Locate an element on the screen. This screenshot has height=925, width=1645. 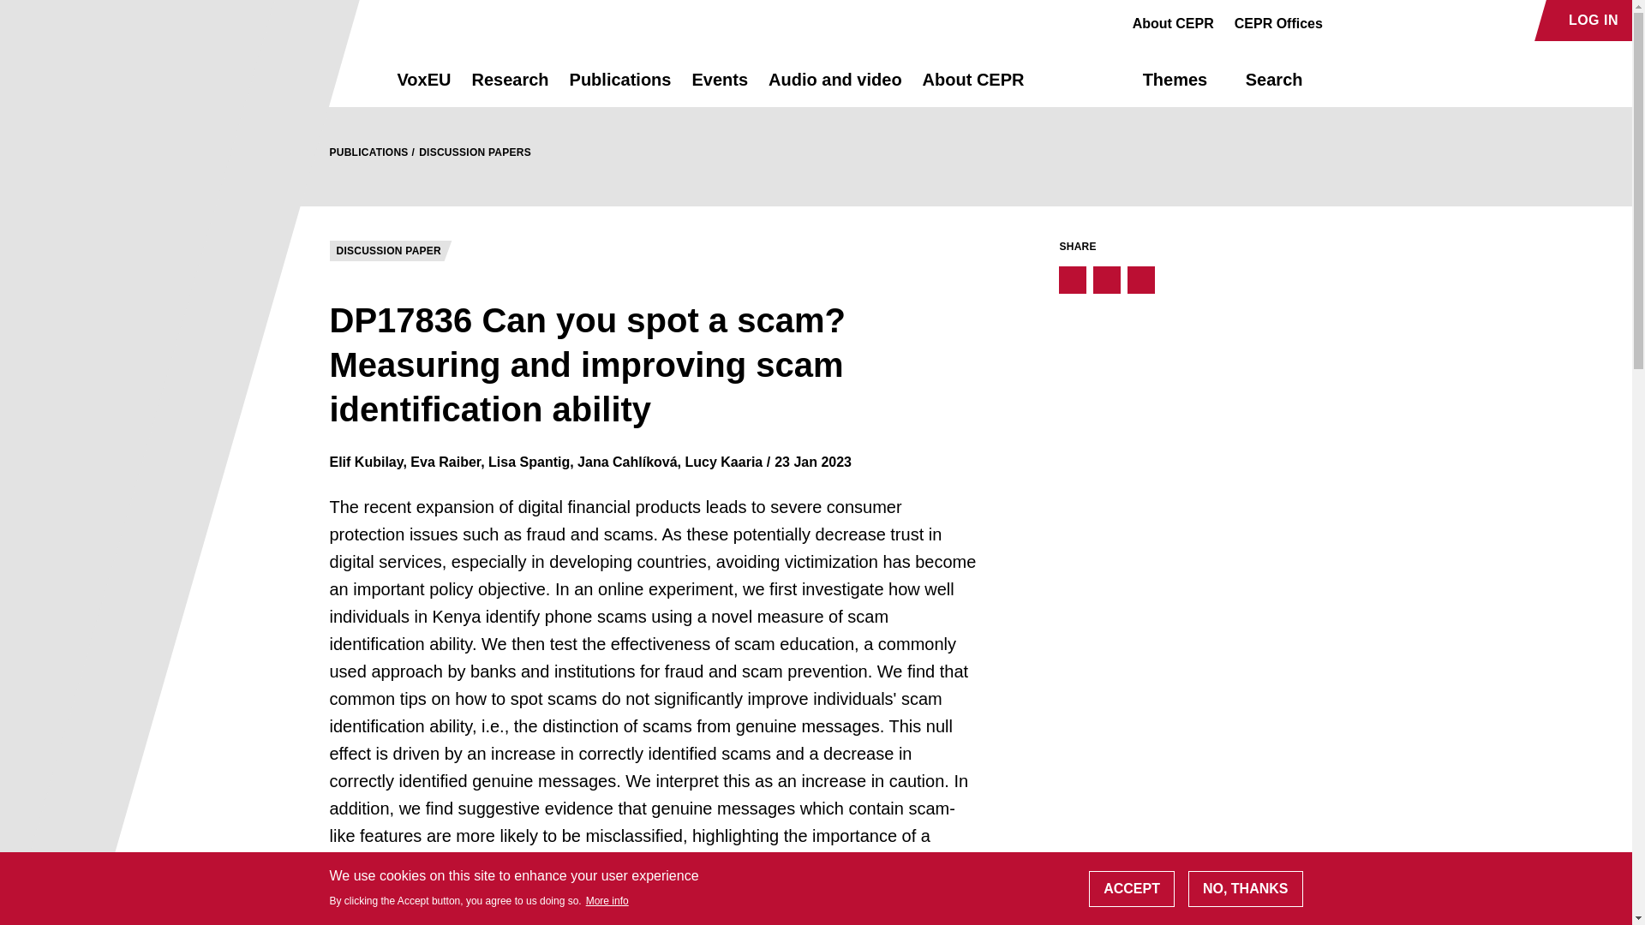
Go to Audioboom profile is located at coordinates (1376, 21).